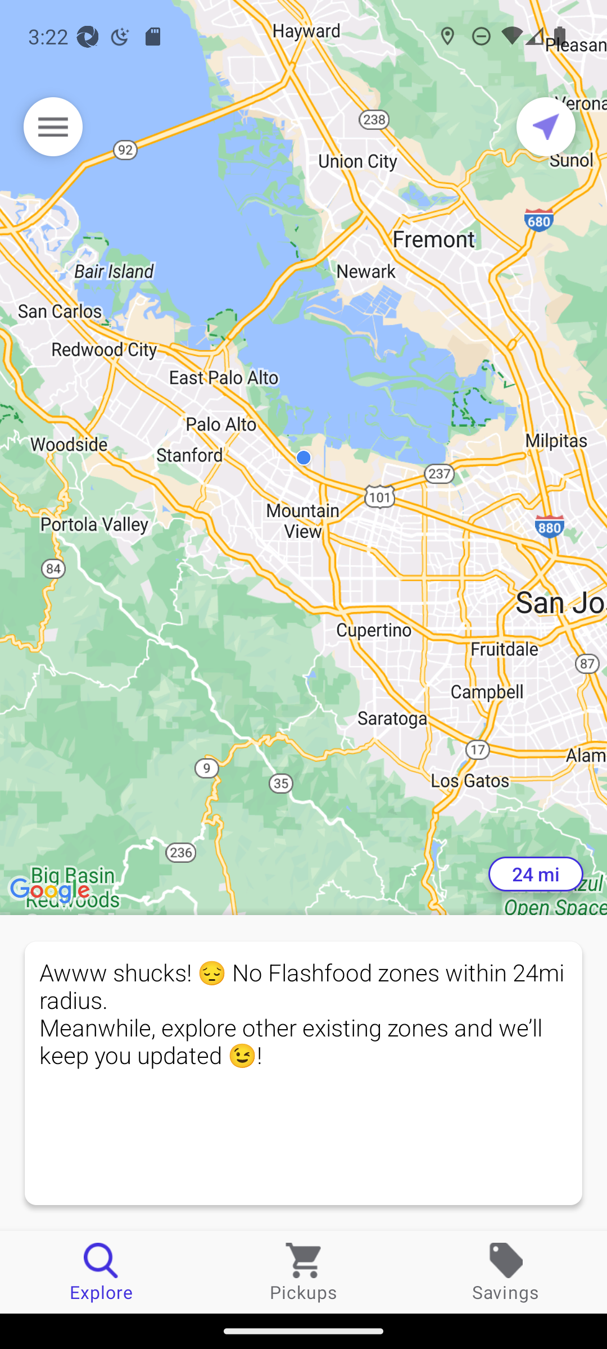 The width and height of the screenshot is (607, 1349). Describe the element at coordinates (506, 1271) in the screenshot. I see `Savings` at that location.